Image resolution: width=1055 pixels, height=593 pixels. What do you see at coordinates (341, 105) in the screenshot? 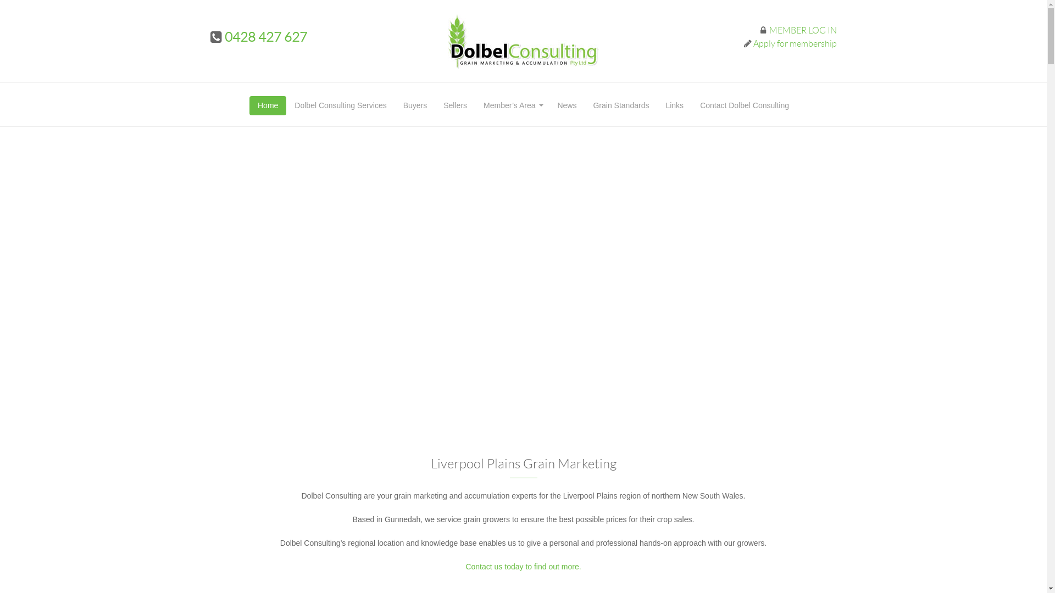
I see `Dolbel Consulting Services` at bounding box center [341, 105].